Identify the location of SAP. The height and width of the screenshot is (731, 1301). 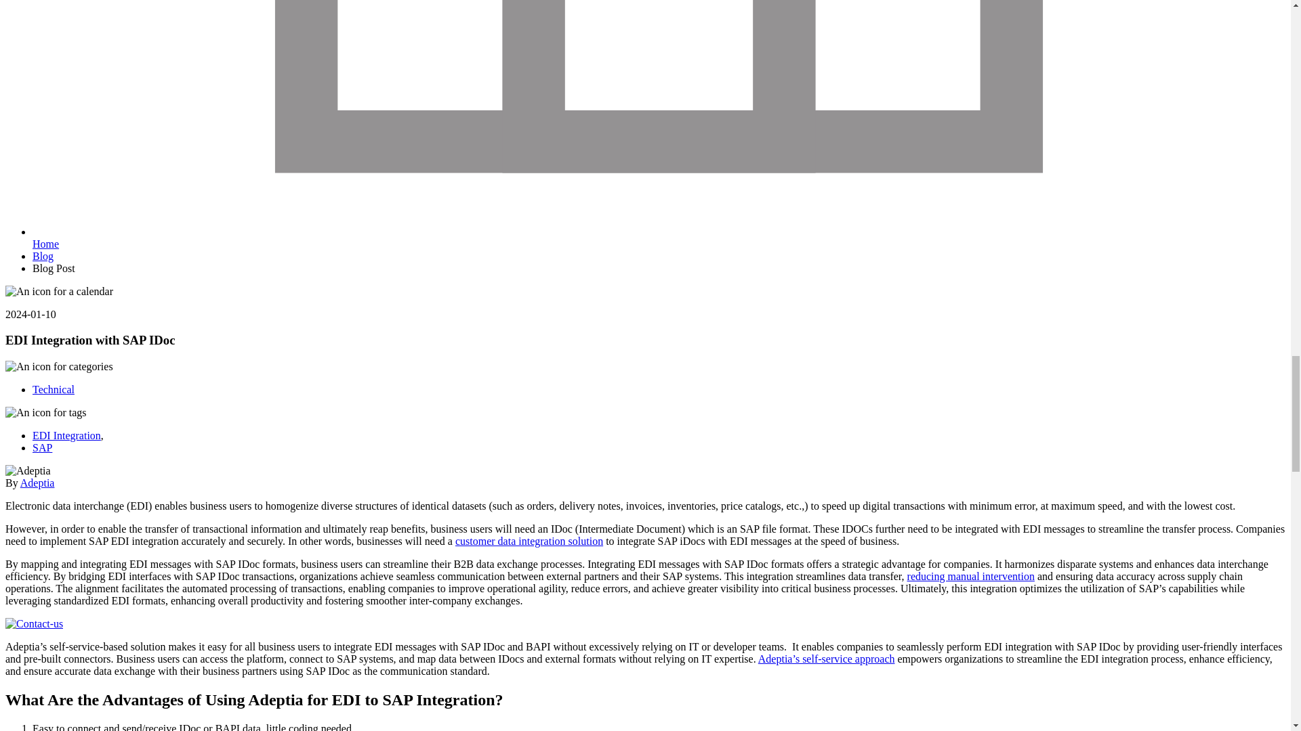
(42, 447).